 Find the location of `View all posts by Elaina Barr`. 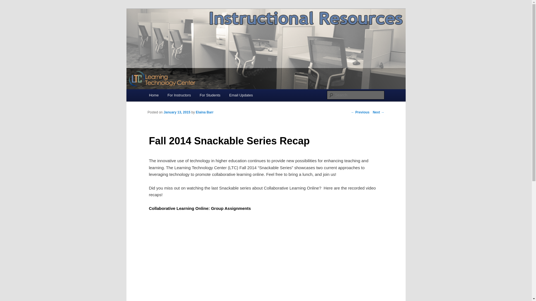

View all posts by Elaina Barr is located at coordinates (204, 112).